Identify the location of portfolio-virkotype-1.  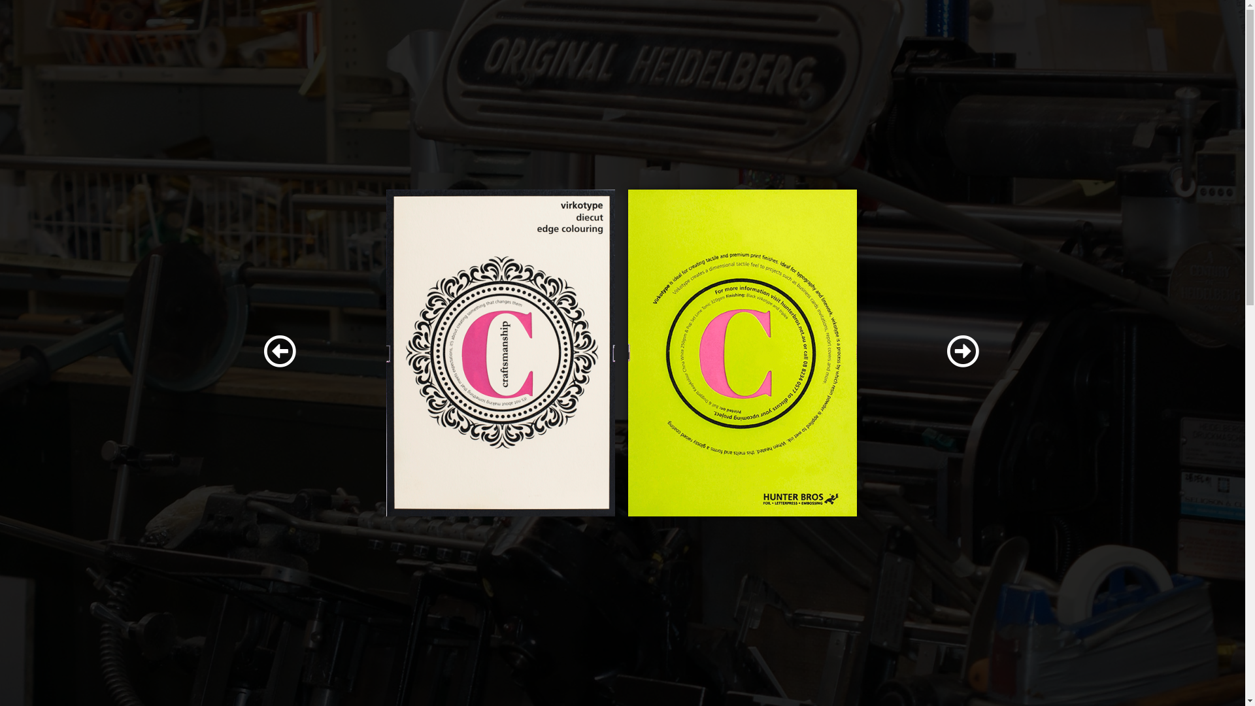
(501, 353).